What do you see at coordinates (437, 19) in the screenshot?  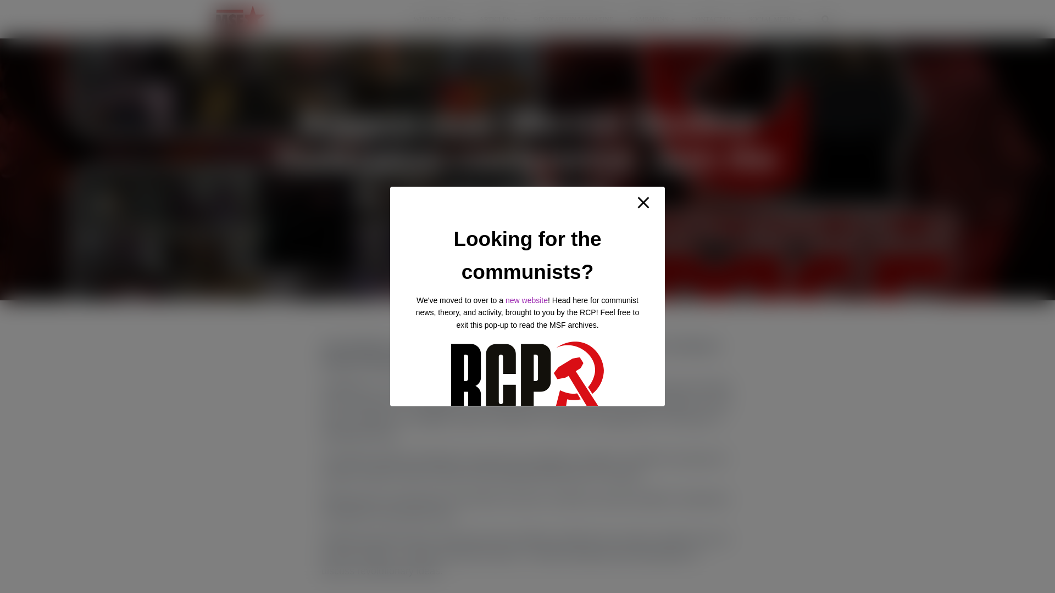 I see `Who we are` at bounding box center [437, 19].